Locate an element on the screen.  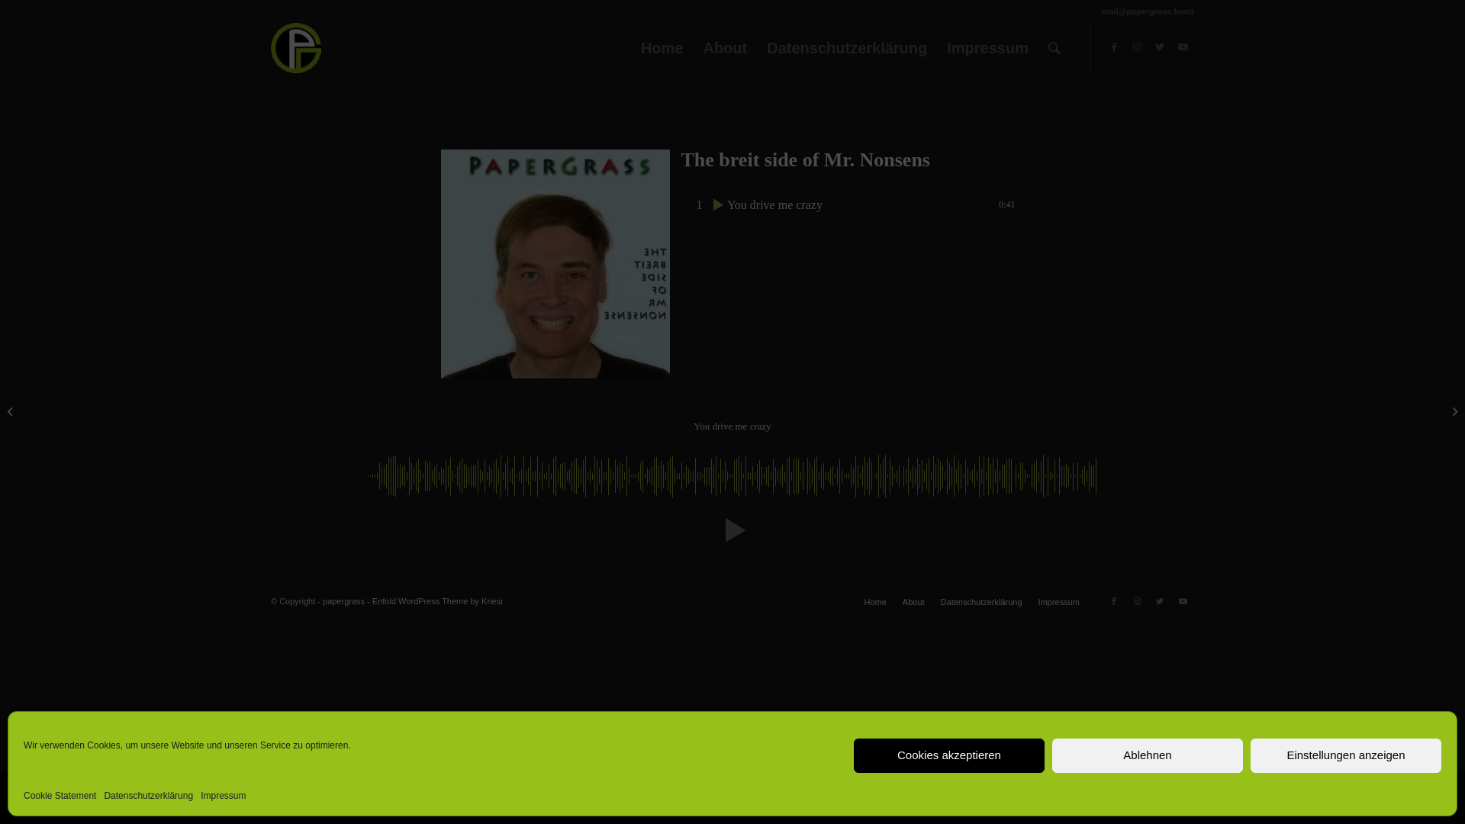
About is located at coordinates (914, 602).